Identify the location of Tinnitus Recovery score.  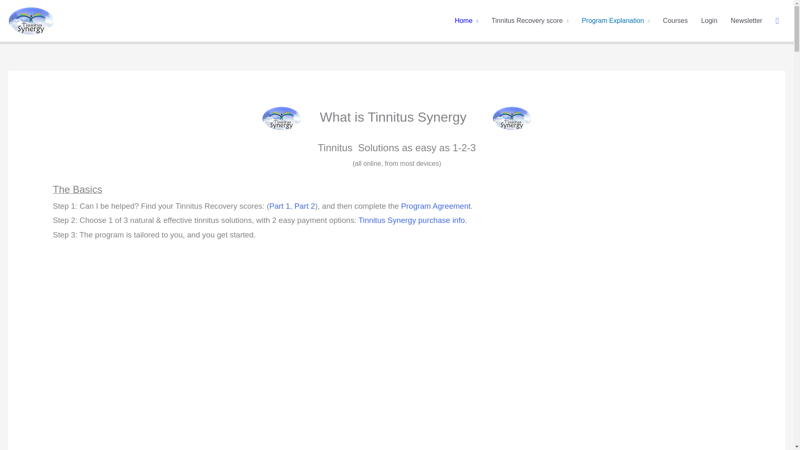
(530, 21).